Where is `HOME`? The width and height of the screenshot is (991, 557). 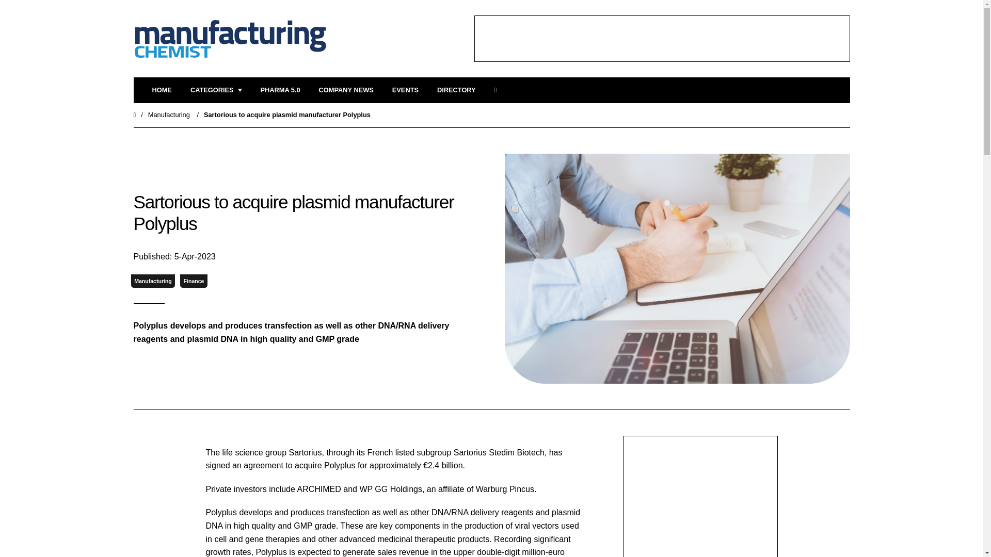 HOME is located at coordinates (161, 90).